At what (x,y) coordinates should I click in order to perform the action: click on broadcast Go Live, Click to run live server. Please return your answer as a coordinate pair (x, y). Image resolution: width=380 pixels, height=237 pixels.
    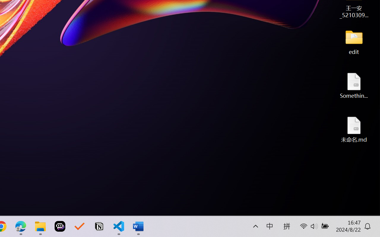
    Looking at the image, I should click on (223, 209).